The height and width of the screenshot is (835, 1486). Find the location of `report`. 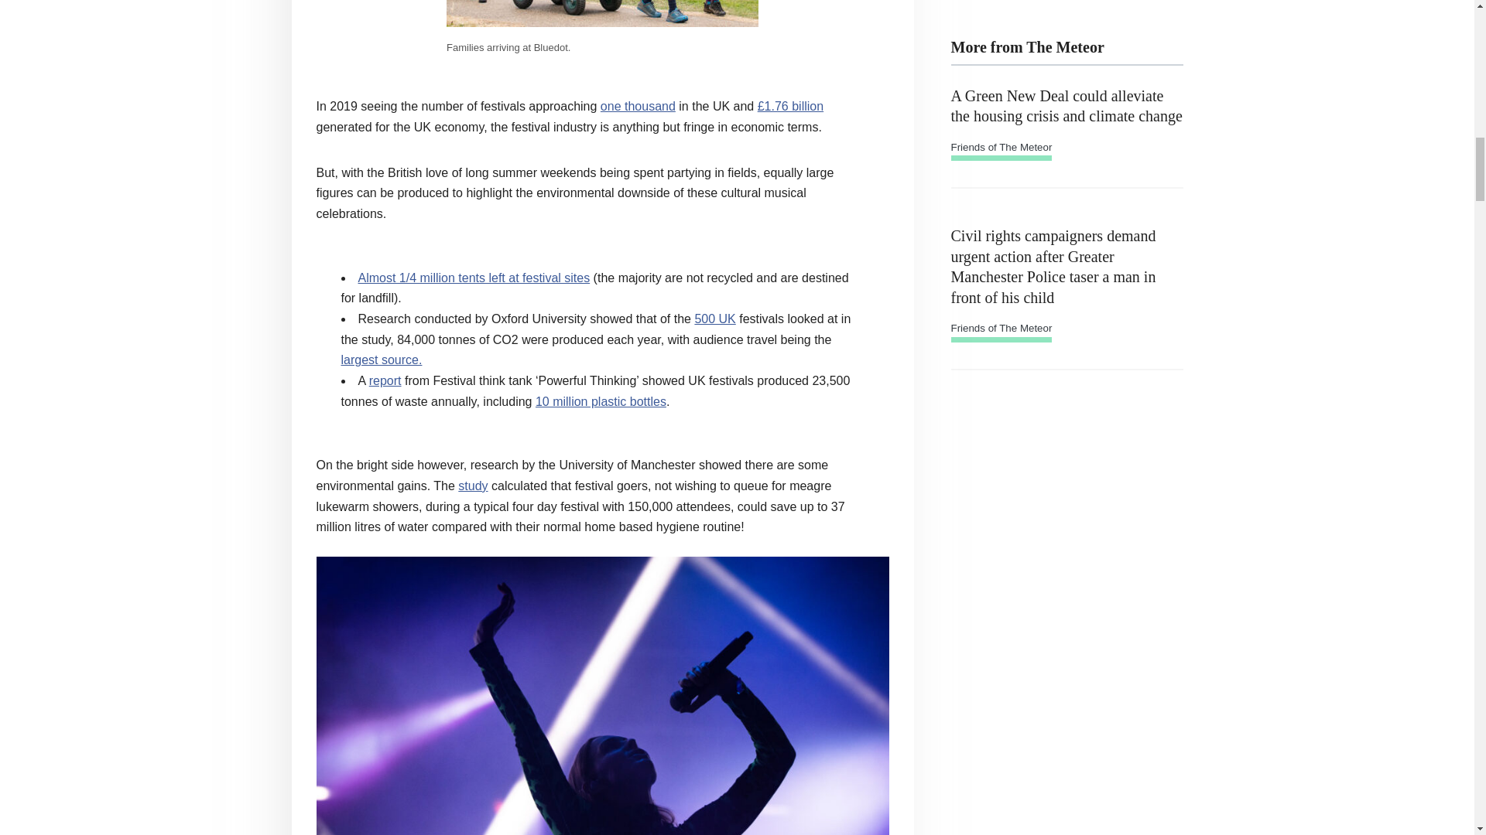

report is located at coordinates (385, 380).